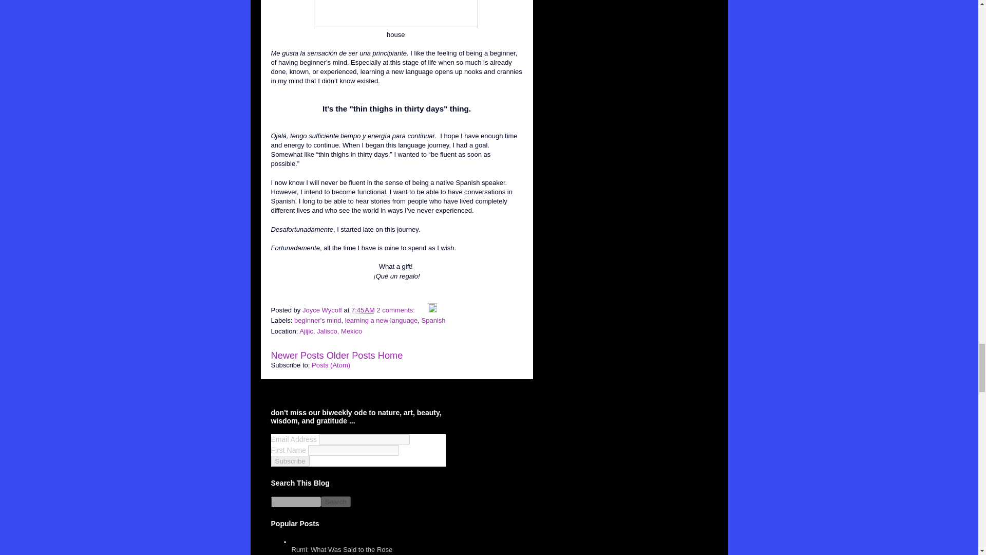 The image size is (986, 555). I want to click on author profile, so click(324, 310).